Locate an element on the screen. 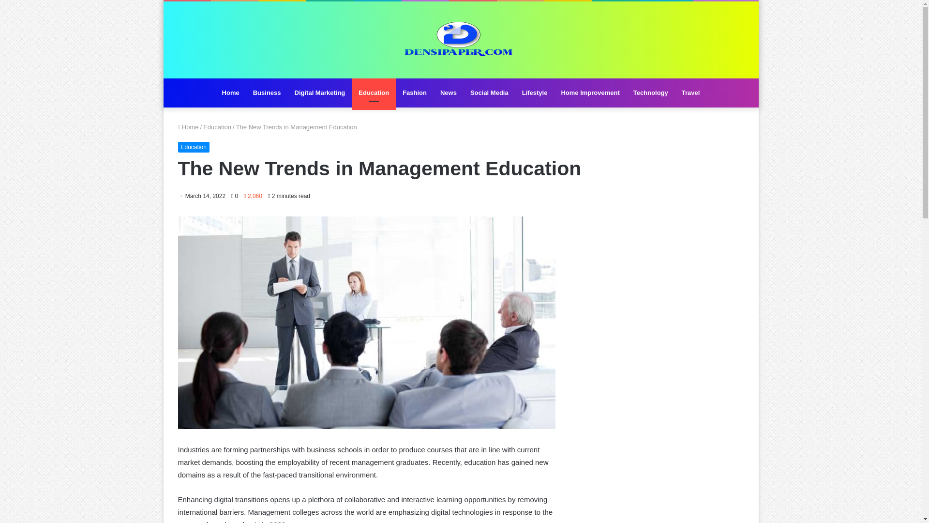  Densipaper is located at coordinates (461, 40).